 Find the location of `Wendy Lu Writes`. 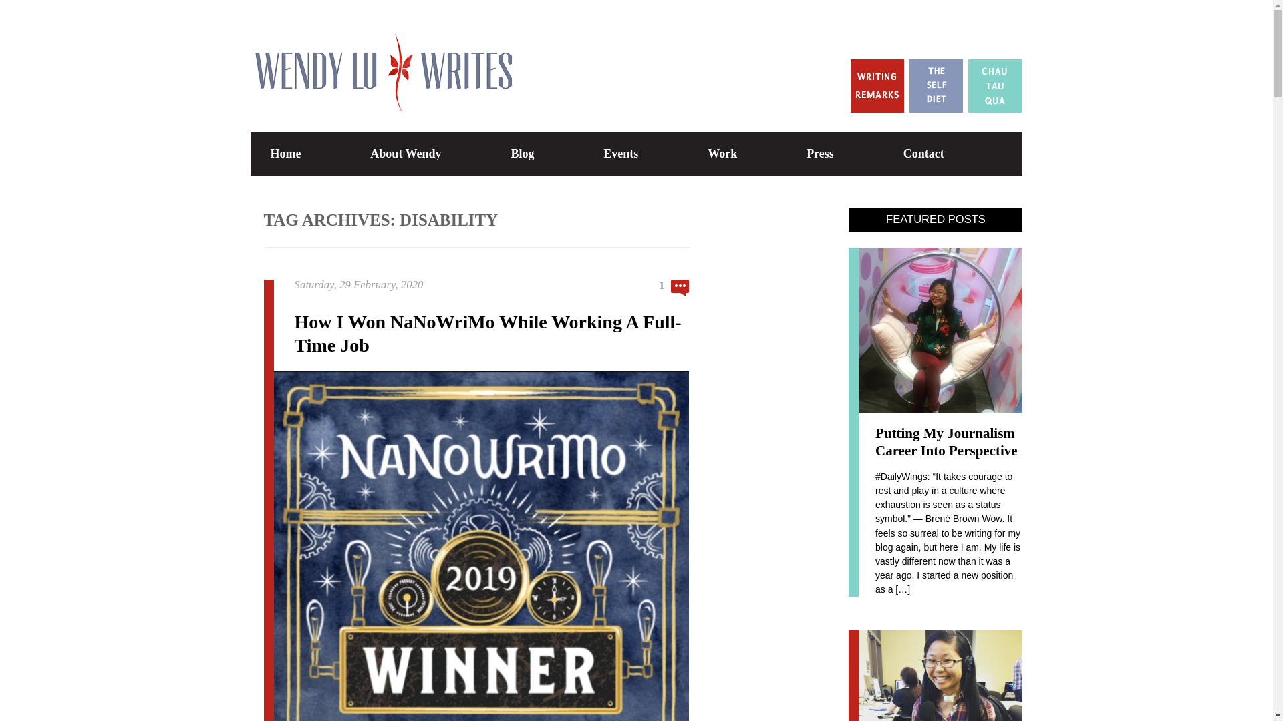

Wendy Lu Writes is located at coordinates (380, 44).